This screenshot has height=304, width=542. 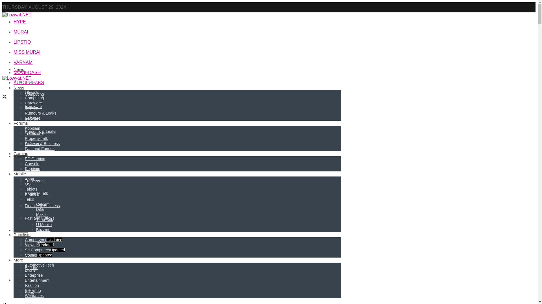 I want to click on Internet, so click(x=31, y=119).